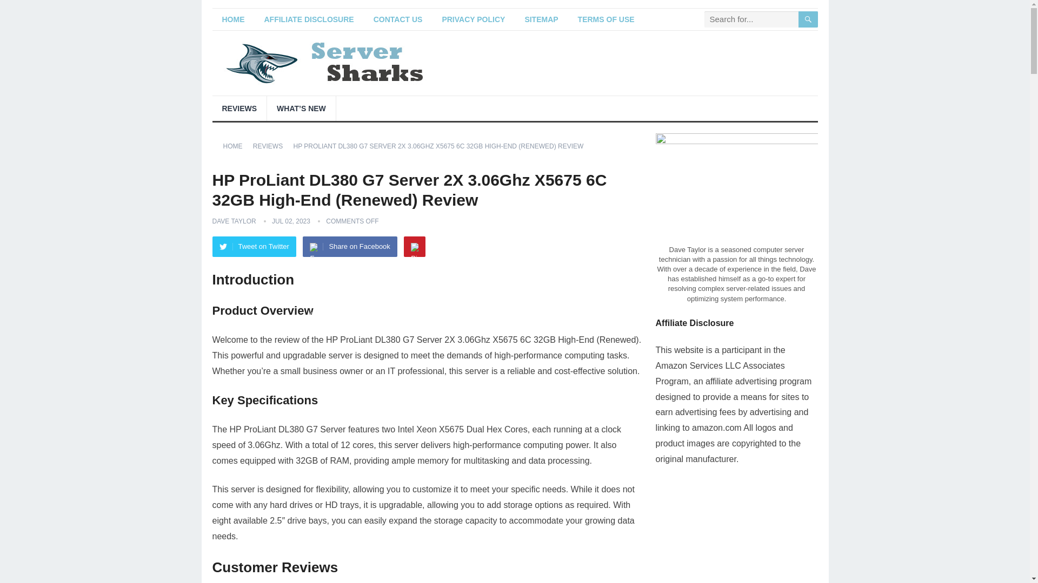  What do you see at coordinates (232, 19) in the screenshot?
I see `HOME` at bounding box center [232, 19].